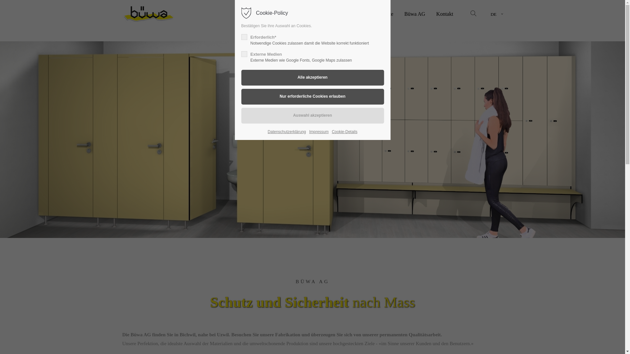 The image size is (630, 354). I want to click on Alle akzeptieren, so click(312, 78).